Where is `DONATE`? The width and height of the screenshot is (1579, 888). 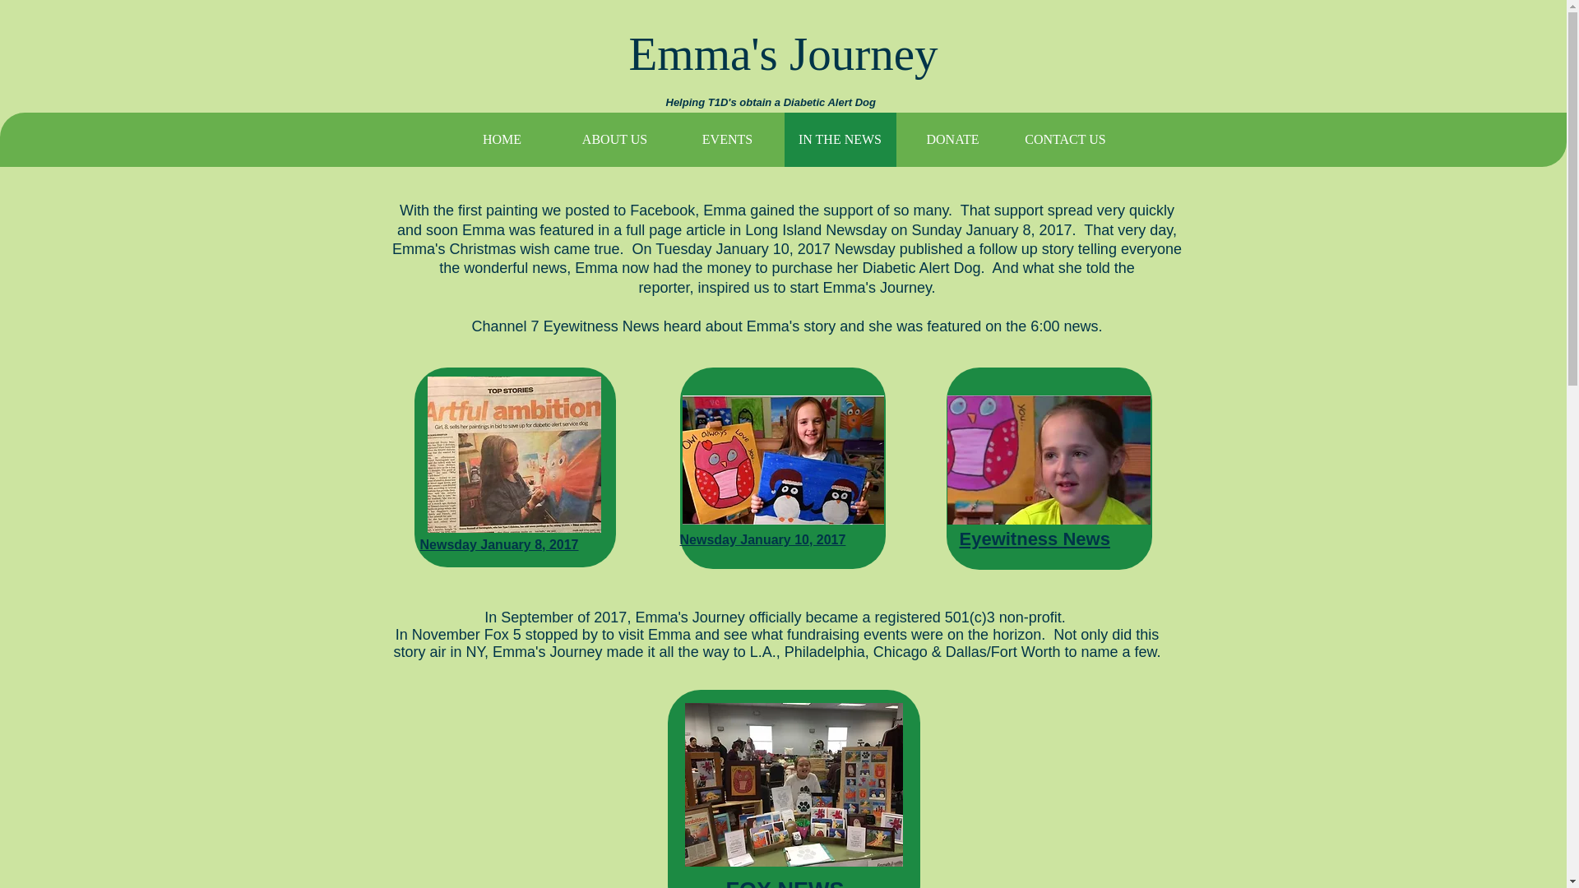 DONATE is located at coordinates (952, 140).